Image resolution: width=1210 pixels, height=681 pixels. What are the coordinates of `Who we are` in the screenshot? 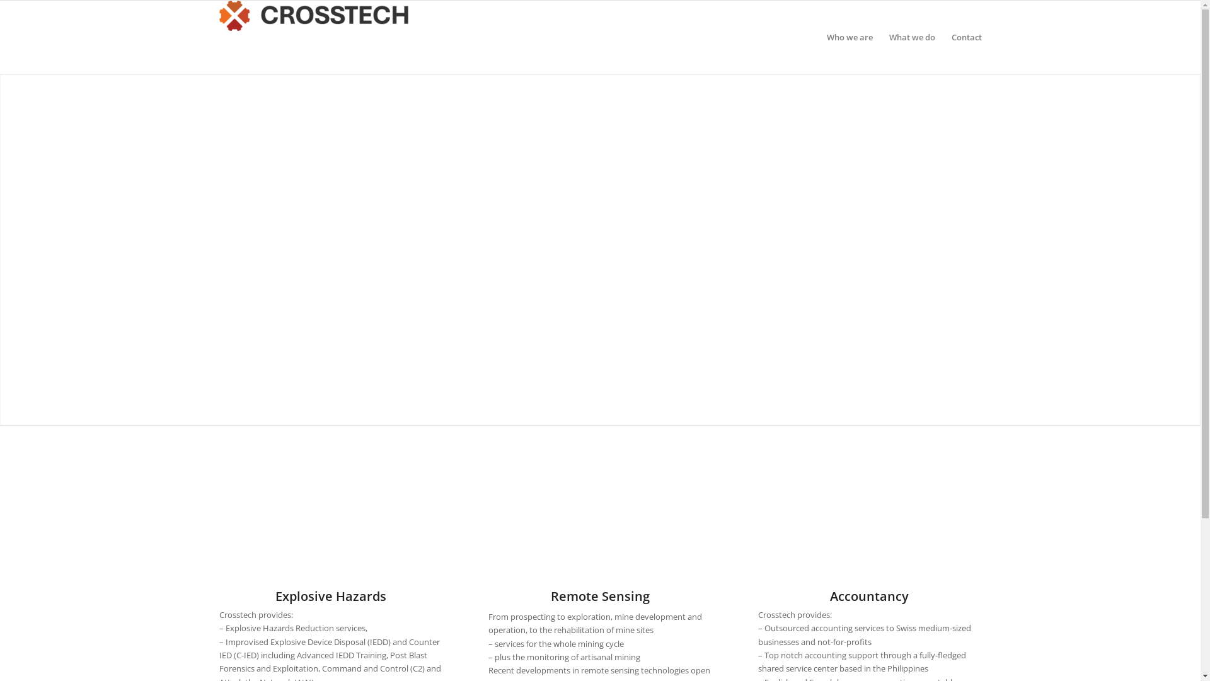 It's located at (850, 37).